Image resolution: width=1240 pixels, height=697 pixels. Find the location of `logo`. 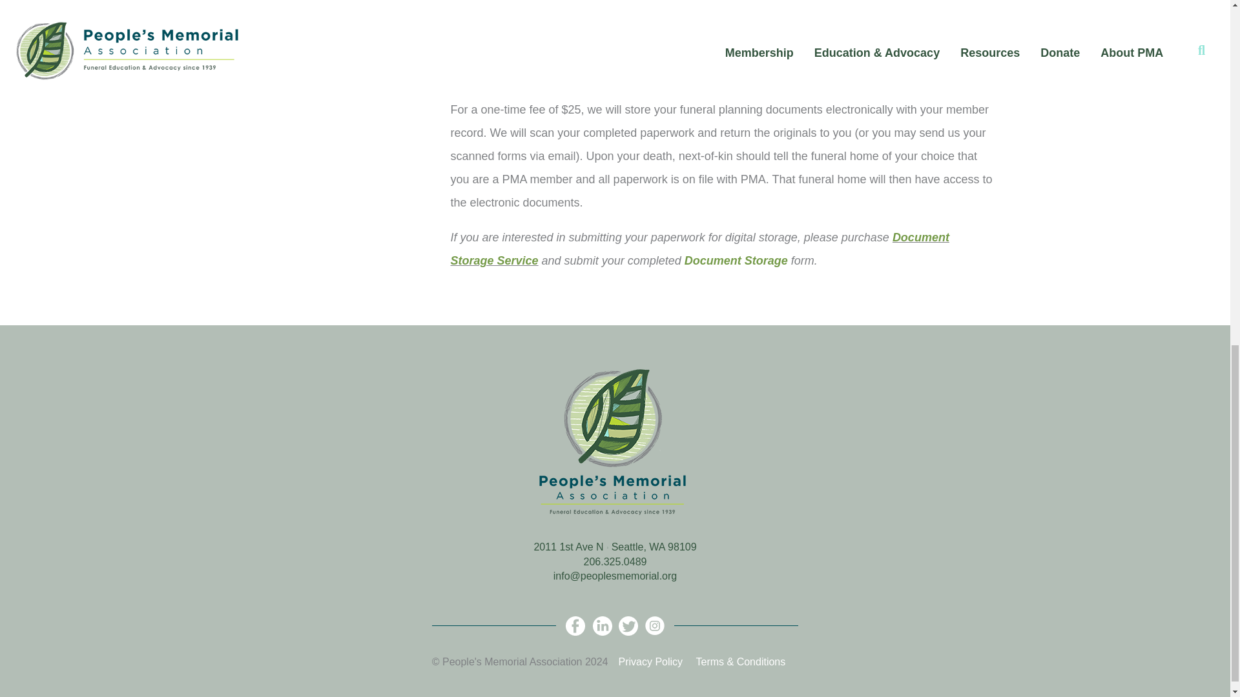

logo is located at coordinates (615, 444).